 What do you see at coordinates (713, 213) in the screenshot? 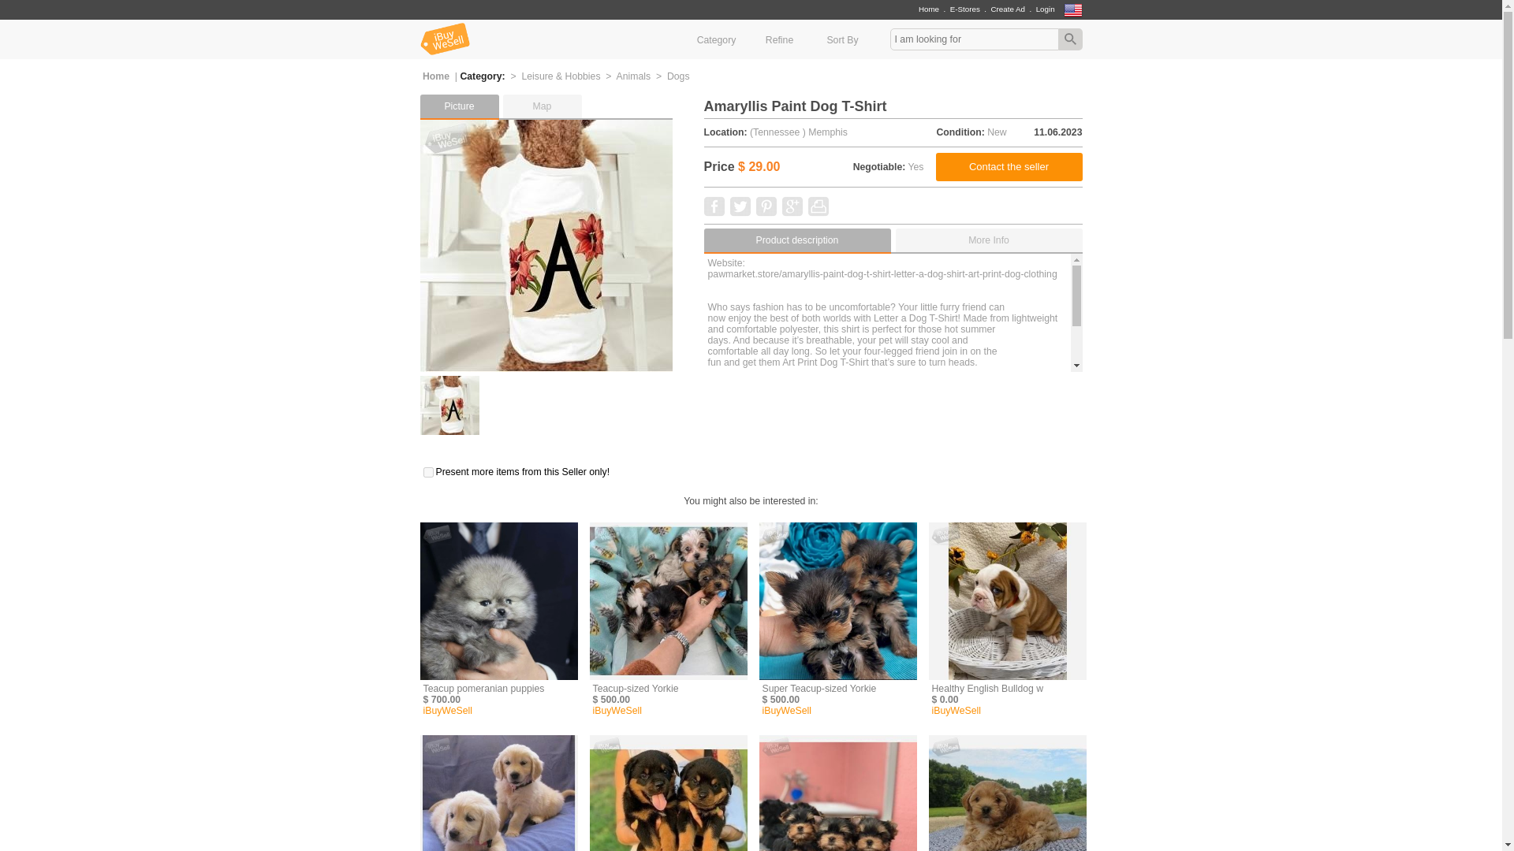
I see `Share on Facebook` at bounding box center [713, 213].